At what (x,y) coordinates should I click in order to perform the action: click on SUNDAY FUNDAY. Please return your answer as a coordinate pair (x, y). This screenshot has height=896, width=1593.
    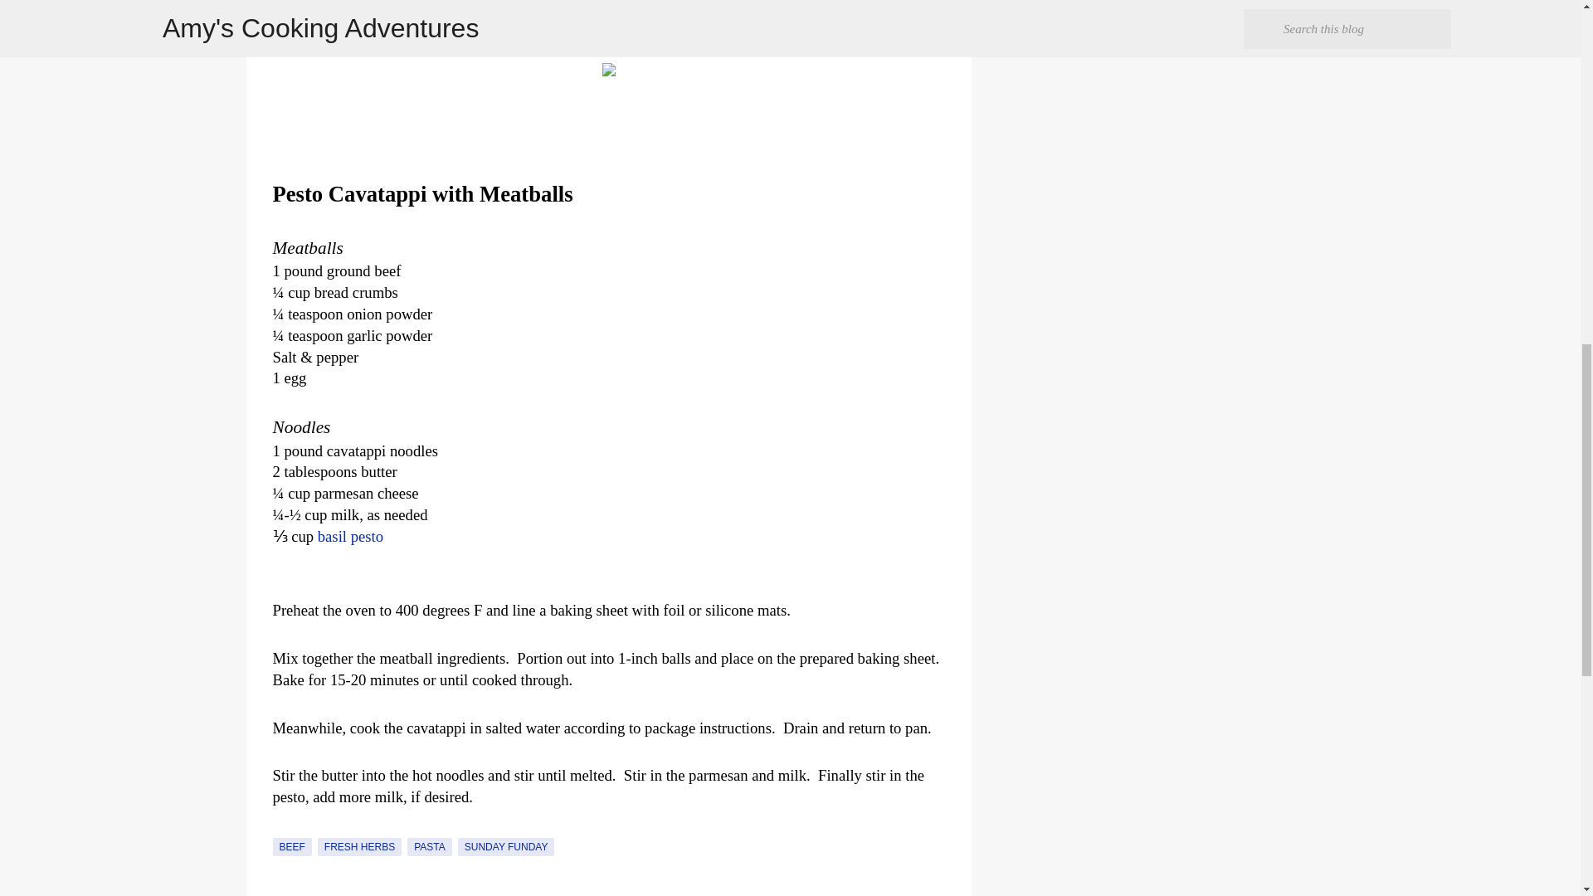
    Looking at the image, I should click on (506, 846).